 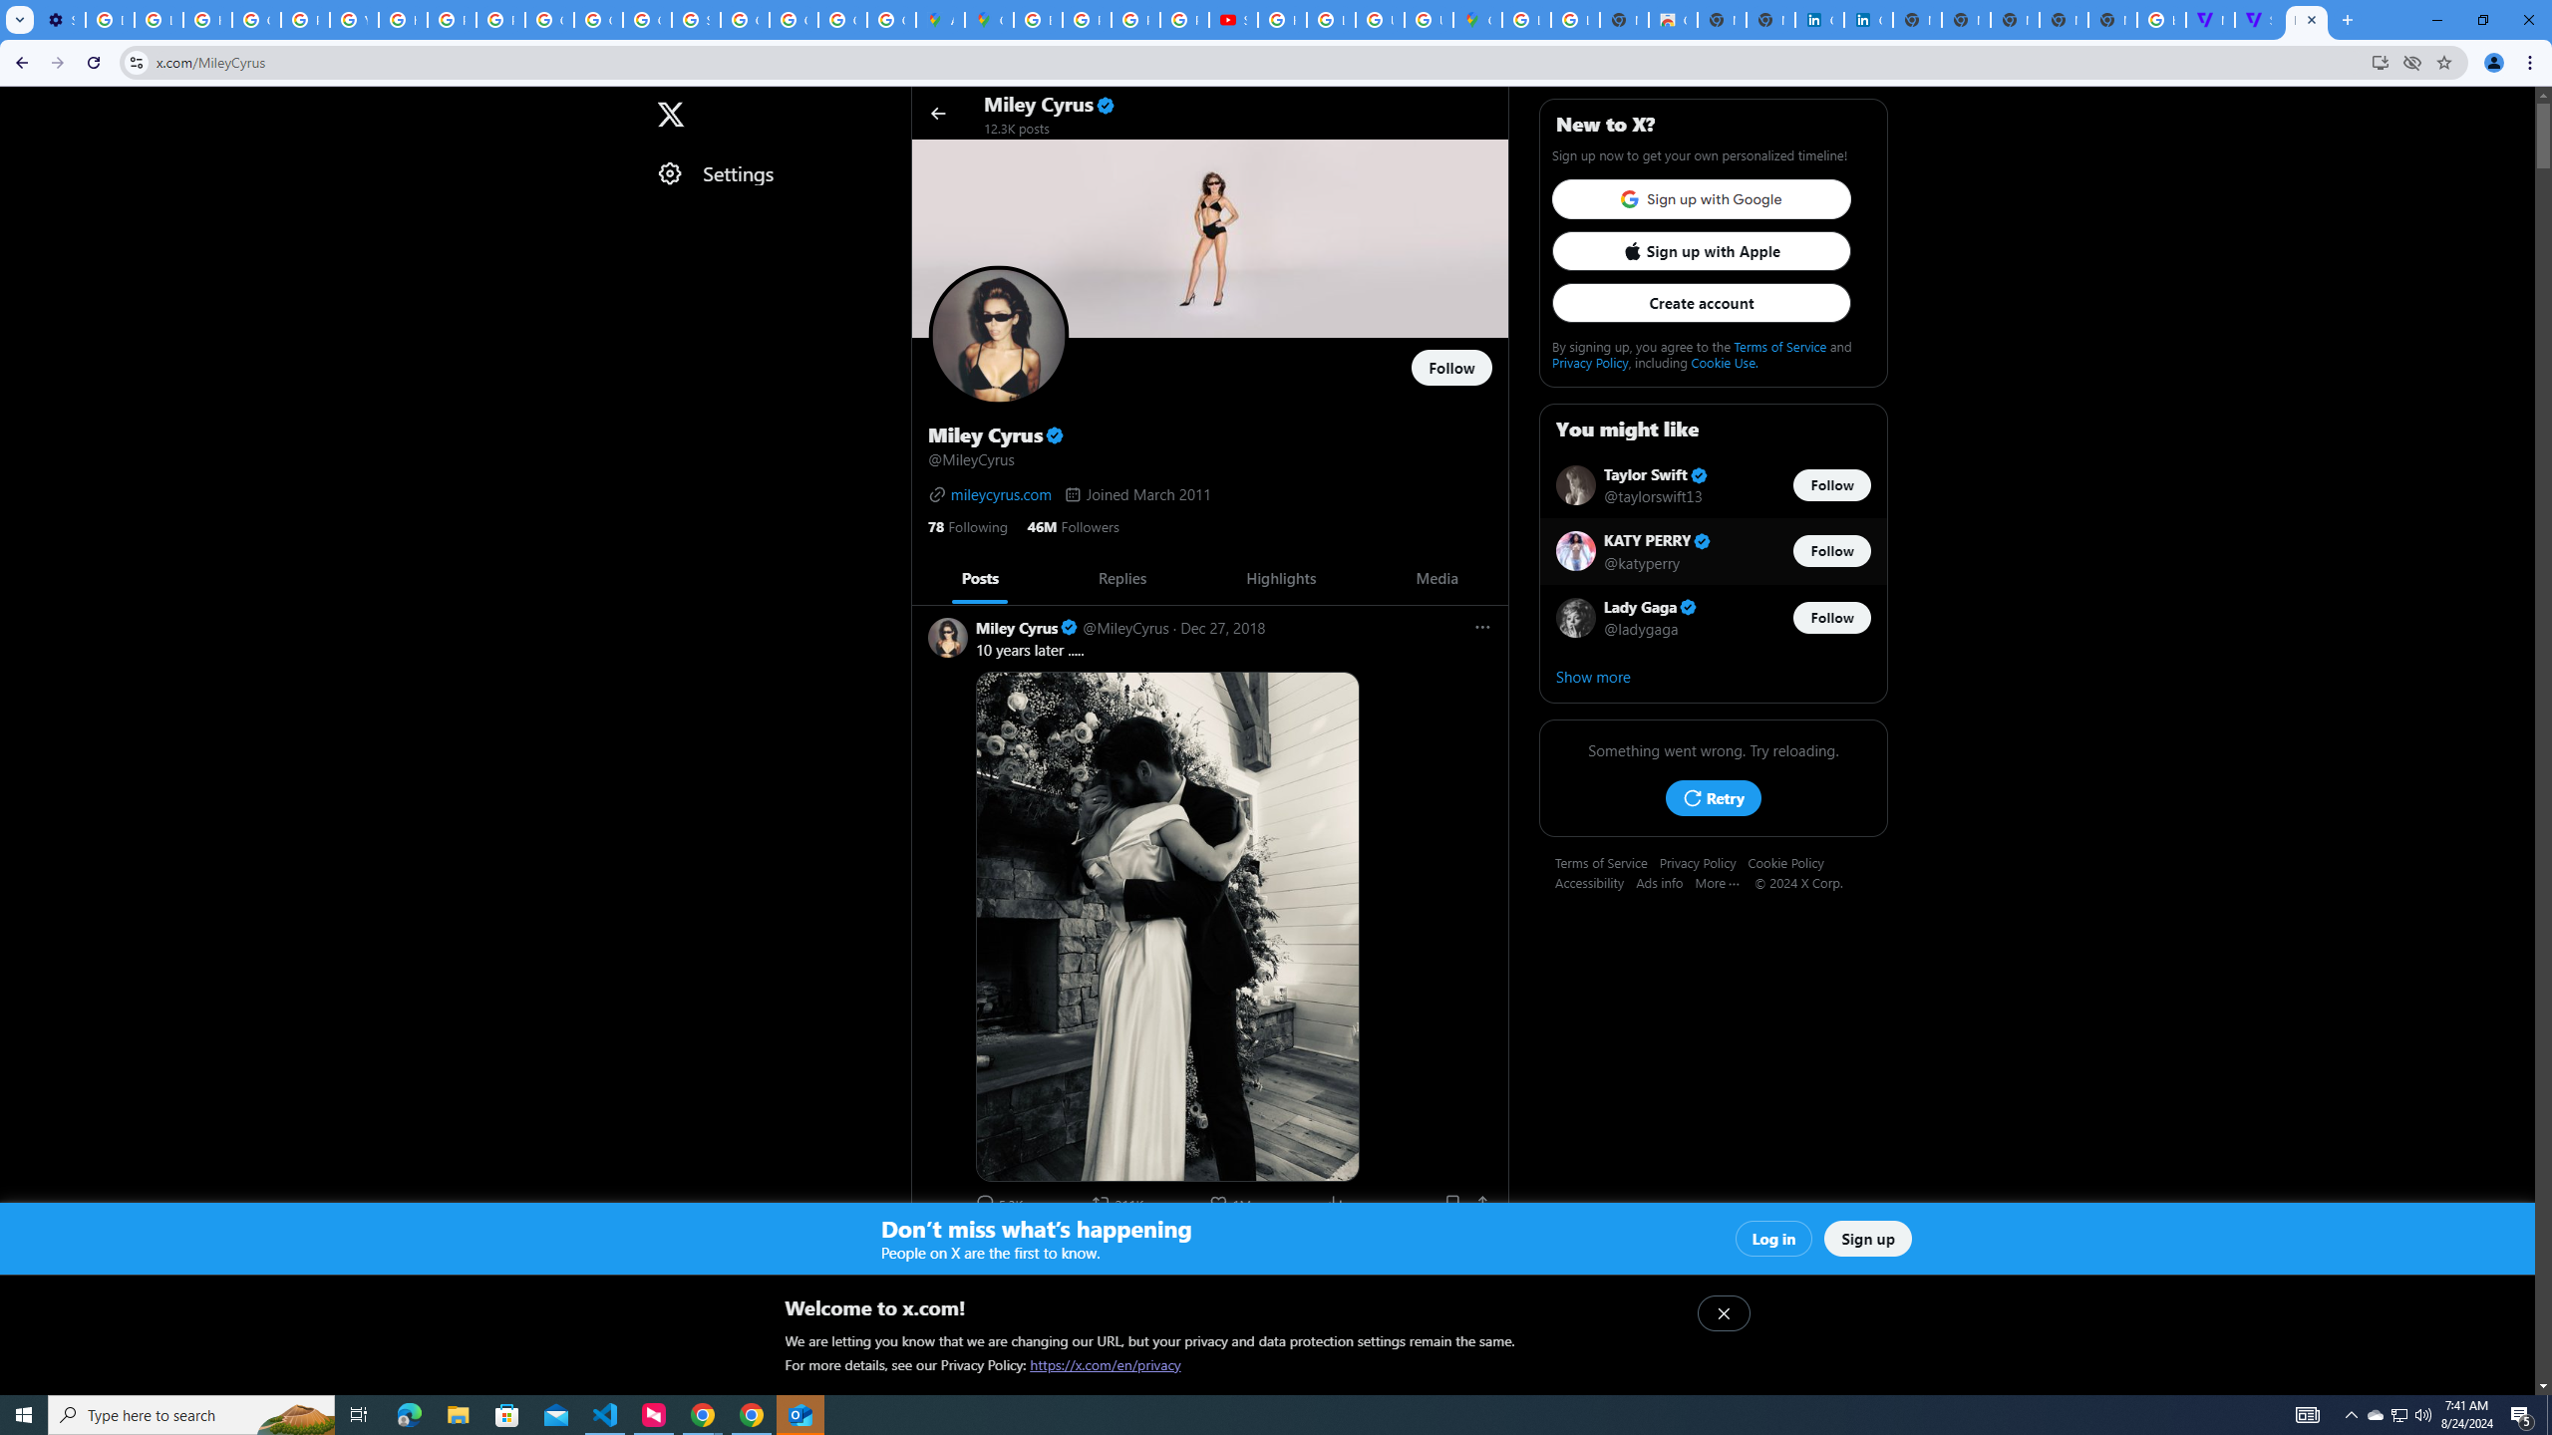 I want to click on Google Maps, so click(x=1477, y=20).